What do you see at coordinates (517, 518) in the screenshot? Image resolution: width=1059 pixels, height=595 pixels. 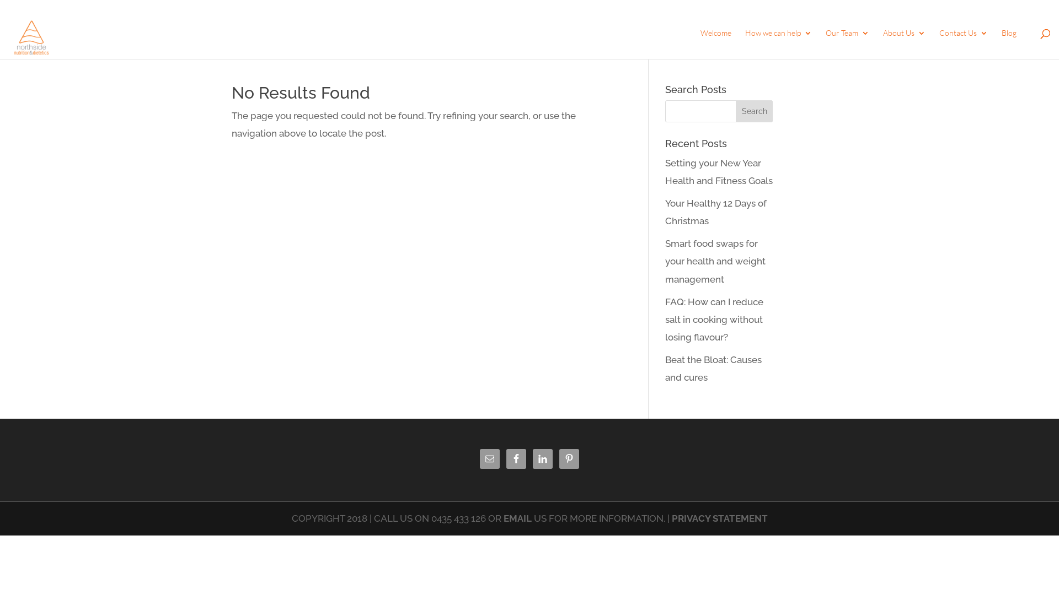 I see `EMAIL` at bounding box center [517, 518].